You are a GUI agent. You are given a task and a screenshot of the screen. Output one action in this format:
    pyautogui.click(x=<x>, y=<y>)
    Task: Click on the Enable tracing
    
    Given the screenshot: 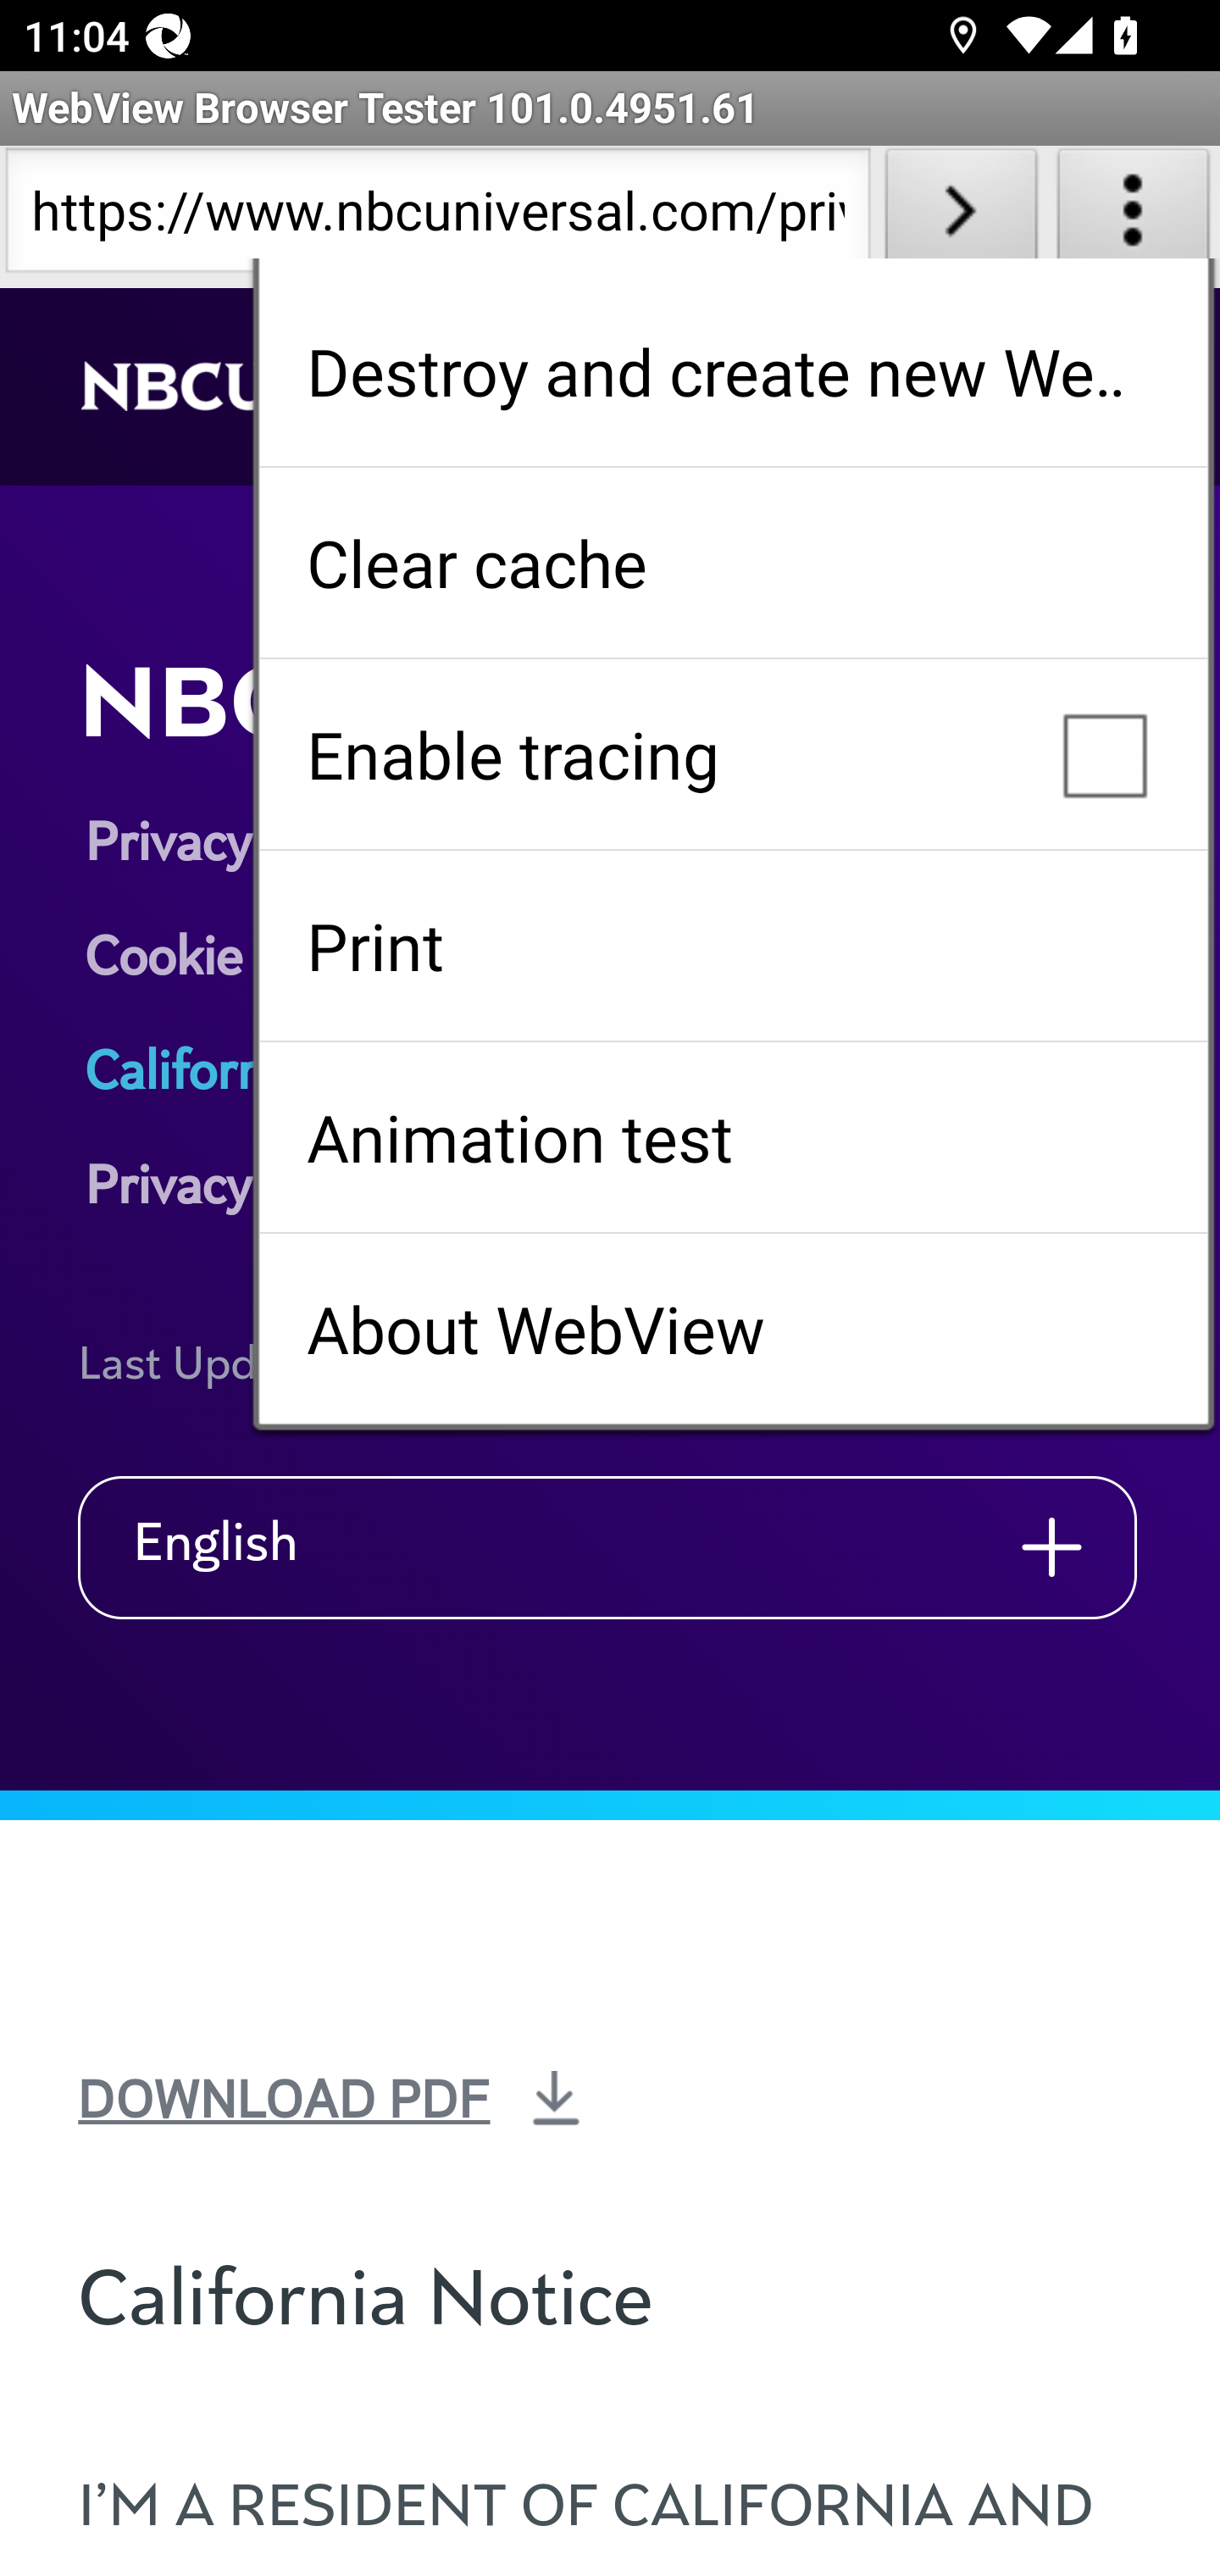 What is the action you would take?
    pyautogui.click(x=733, y=754)
    